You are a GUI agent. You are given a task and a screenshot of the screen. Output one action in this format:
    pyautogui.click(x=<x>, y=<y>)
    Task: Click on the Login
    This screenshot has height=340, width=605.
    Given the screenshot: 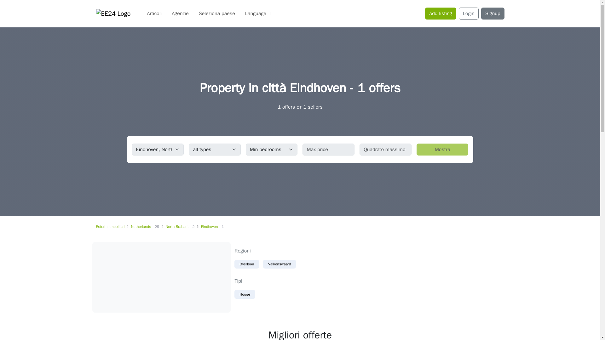 What is the action you would take?
    pyautogui.click(x=468, y=13)
    